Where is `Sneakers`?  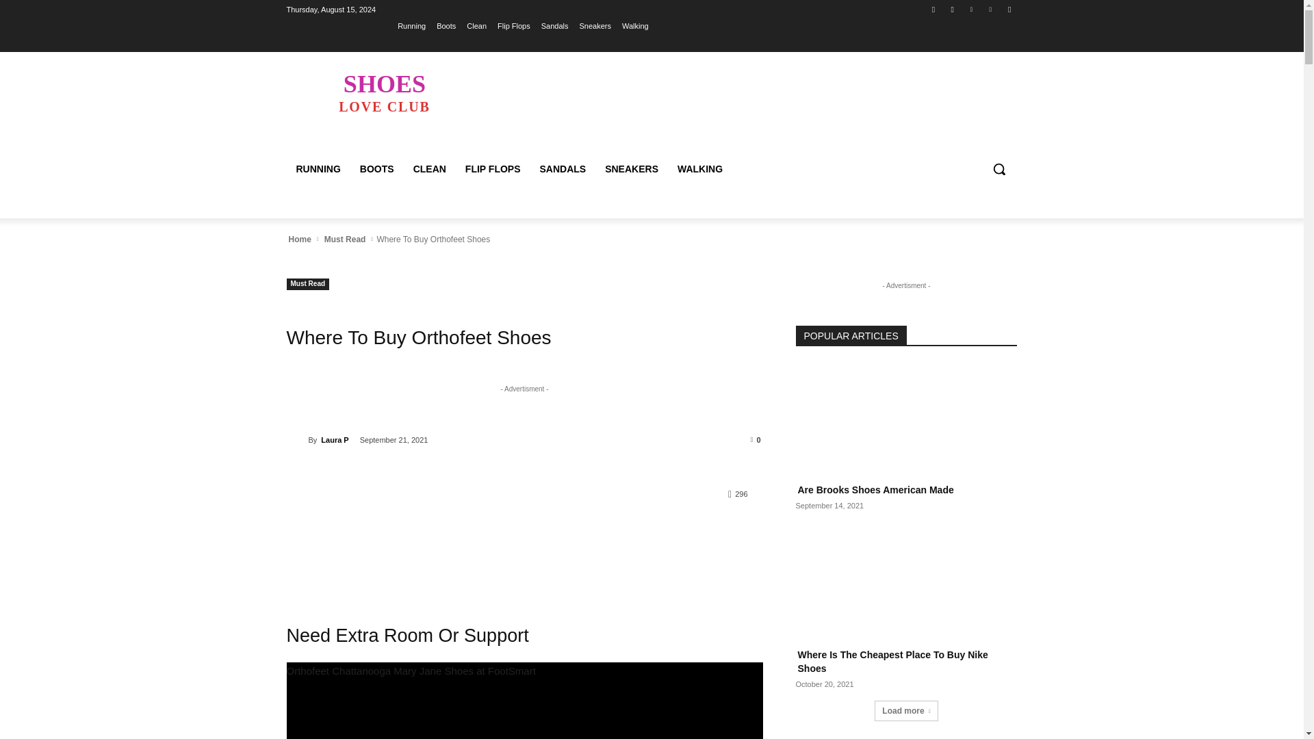 Sneakers is located at coordinates (555, 25).